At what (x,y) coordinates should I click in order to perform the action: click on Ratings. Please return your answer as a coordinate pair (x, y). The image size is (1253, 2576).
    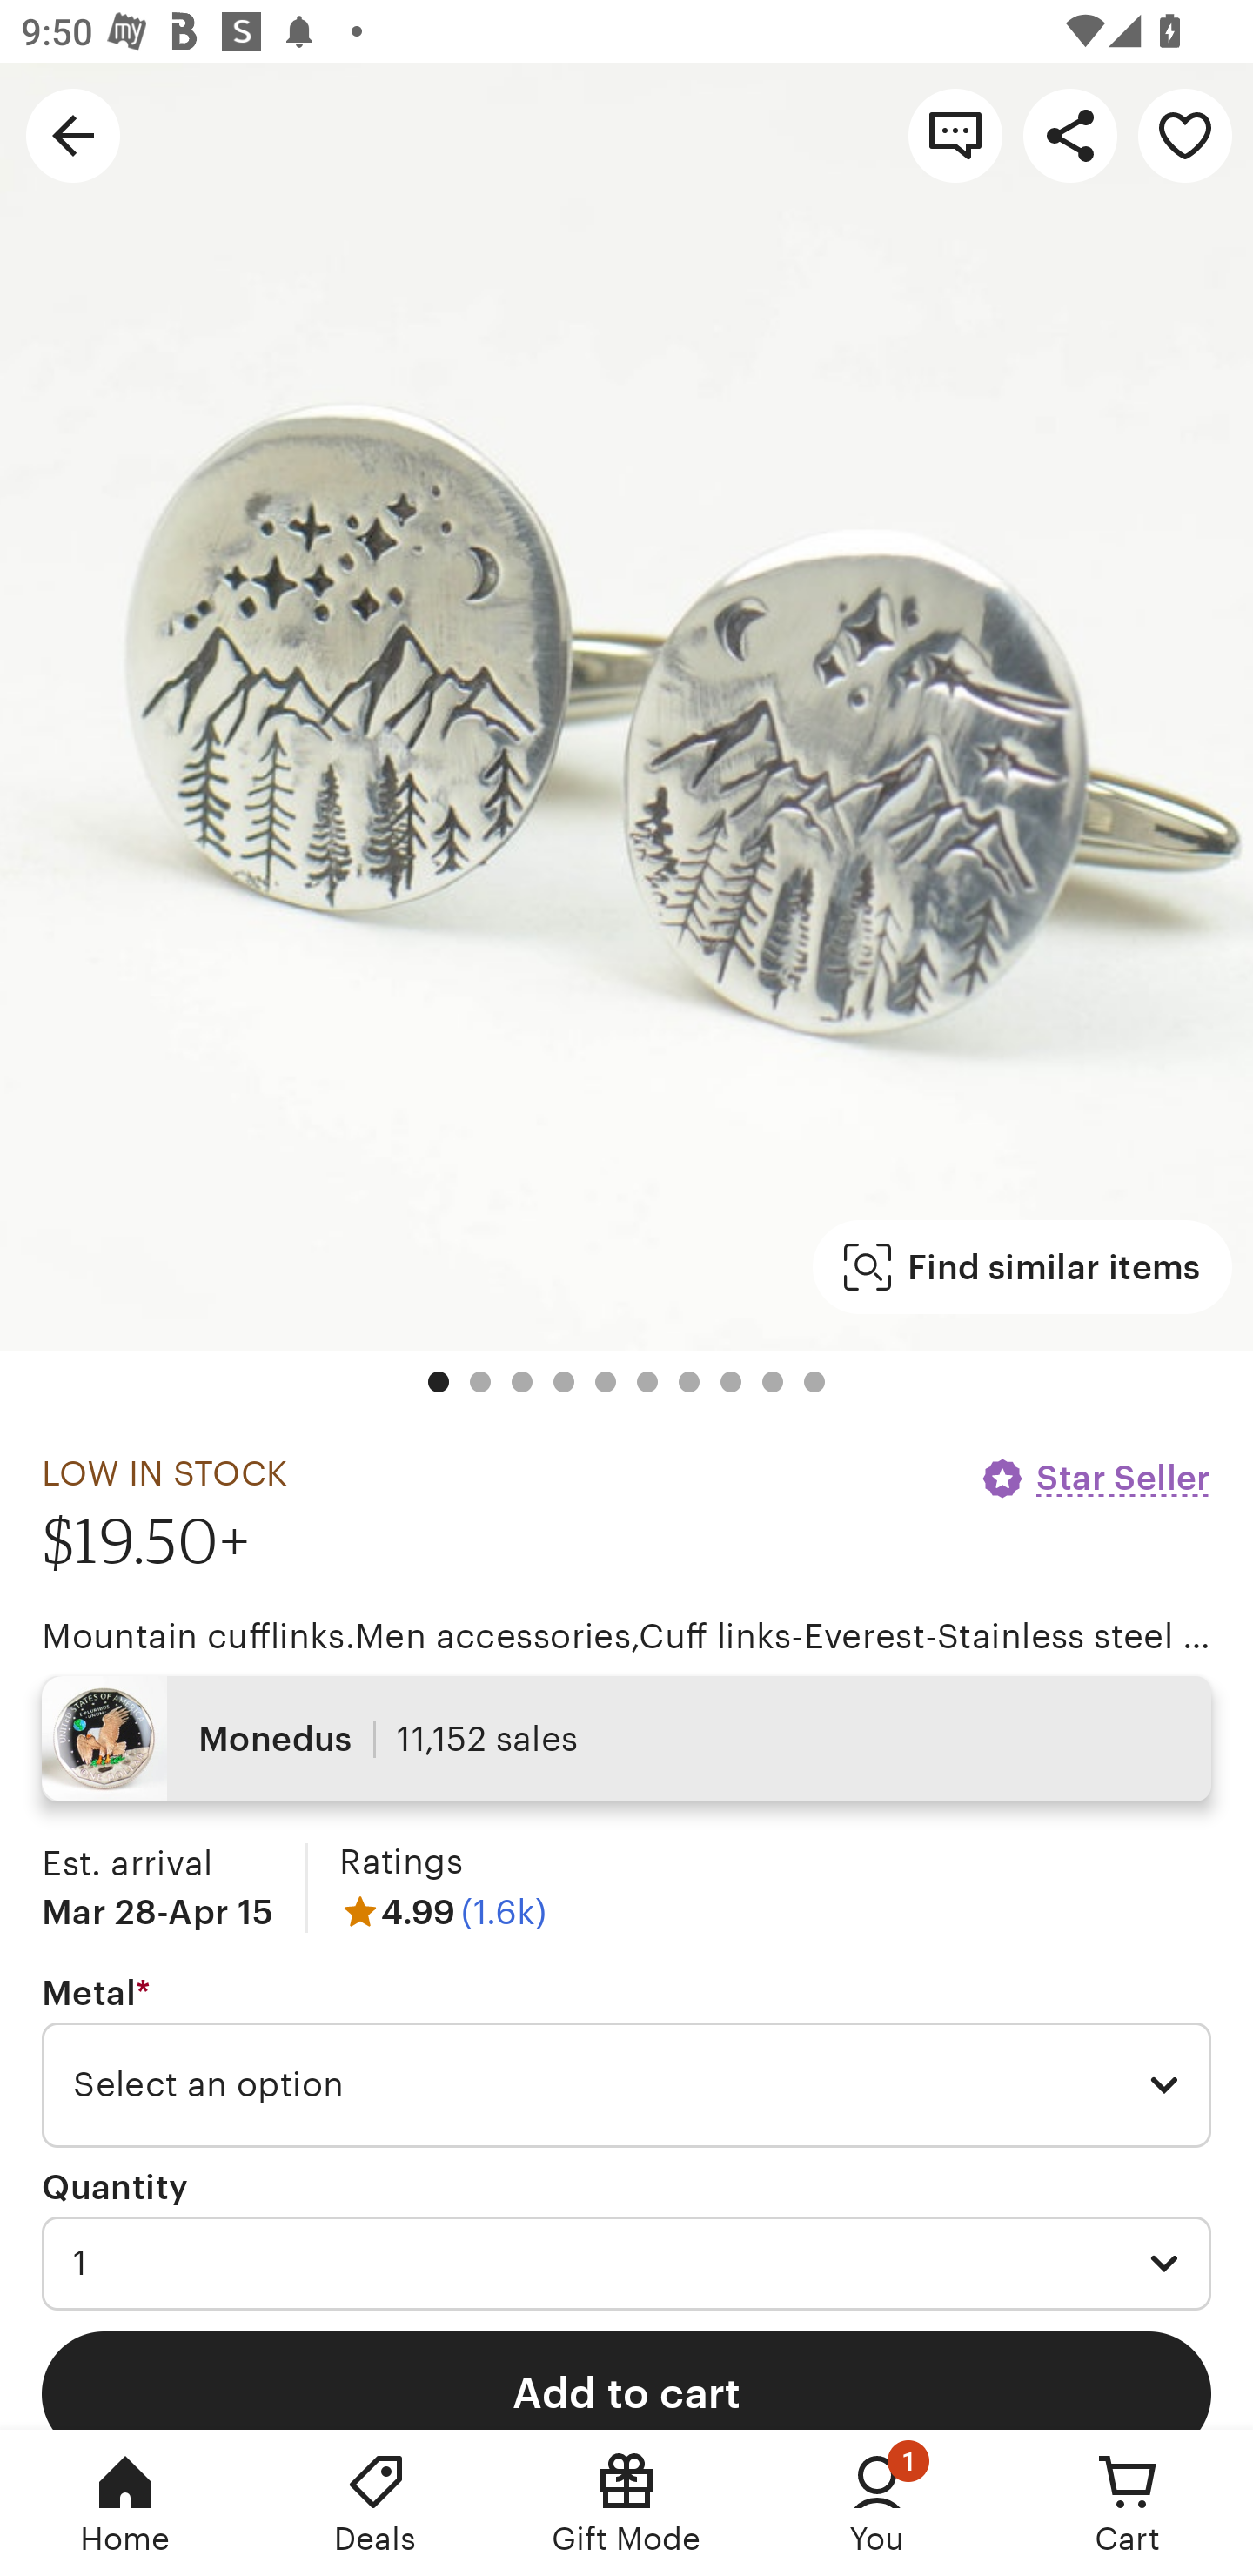
    Looking at the image, I should click on (400, 1862).